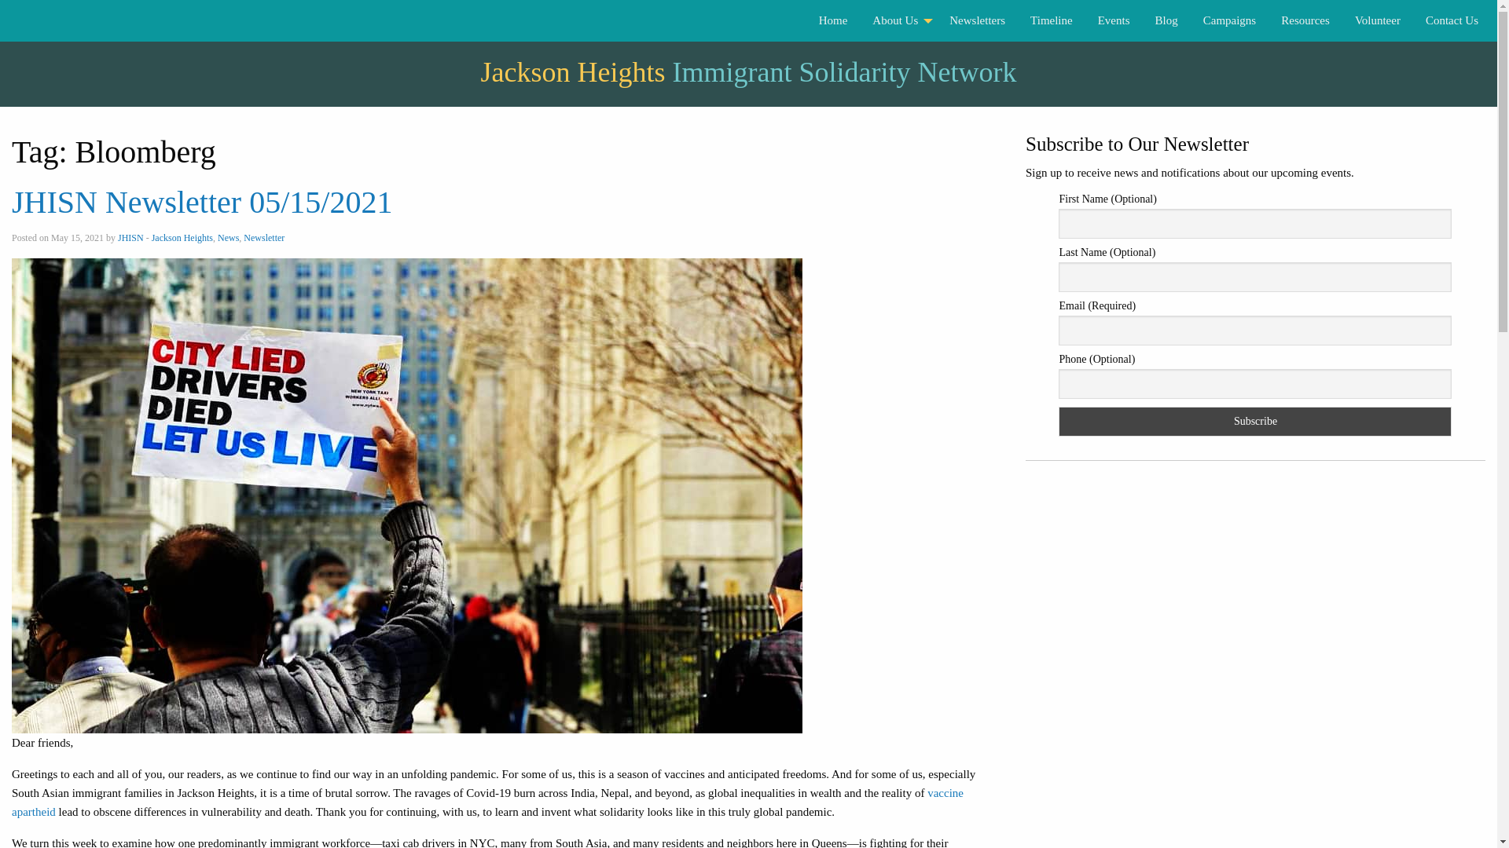  What do you see at coordinates (130, 237) in the screenshot?
I see `JHISN` at bounding box center [130, 237].